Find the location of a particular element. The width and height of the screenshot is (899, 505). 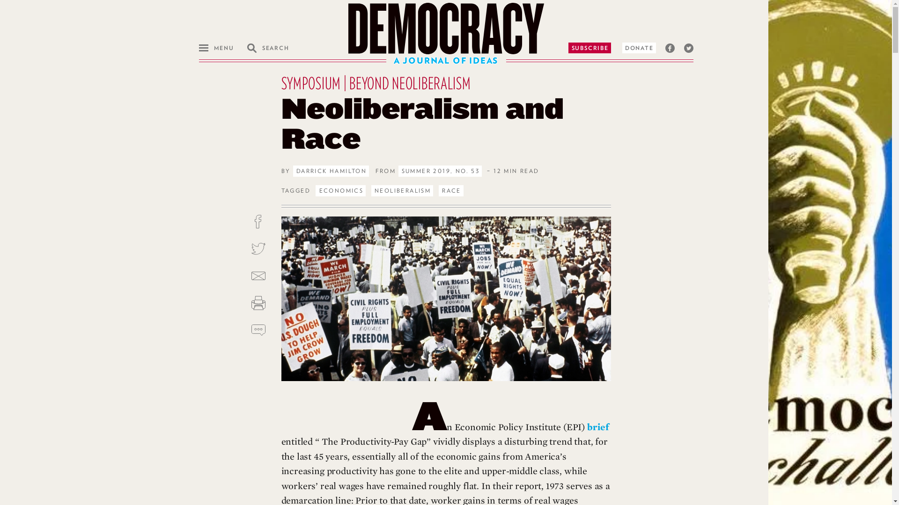

DARRICK HAMILTON is located at coordinates (331, 171).